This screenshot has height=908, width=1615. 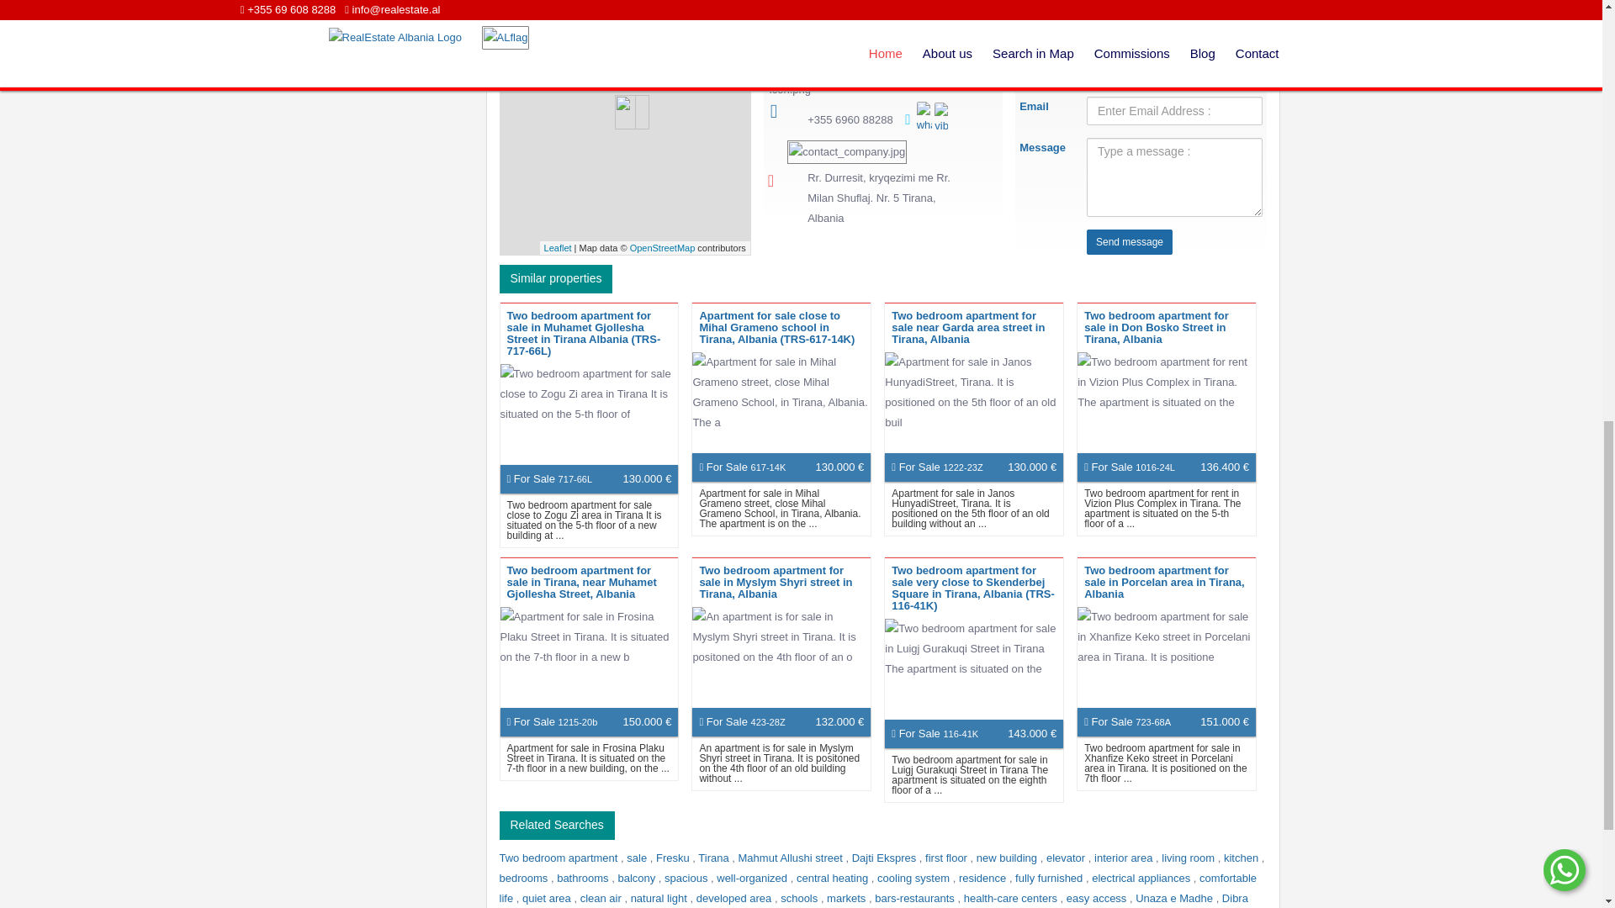 What do you see at coordinates (885, 858) in the screenshot?
I see `Dajti Ekspres` at bounding box center [885, 858].